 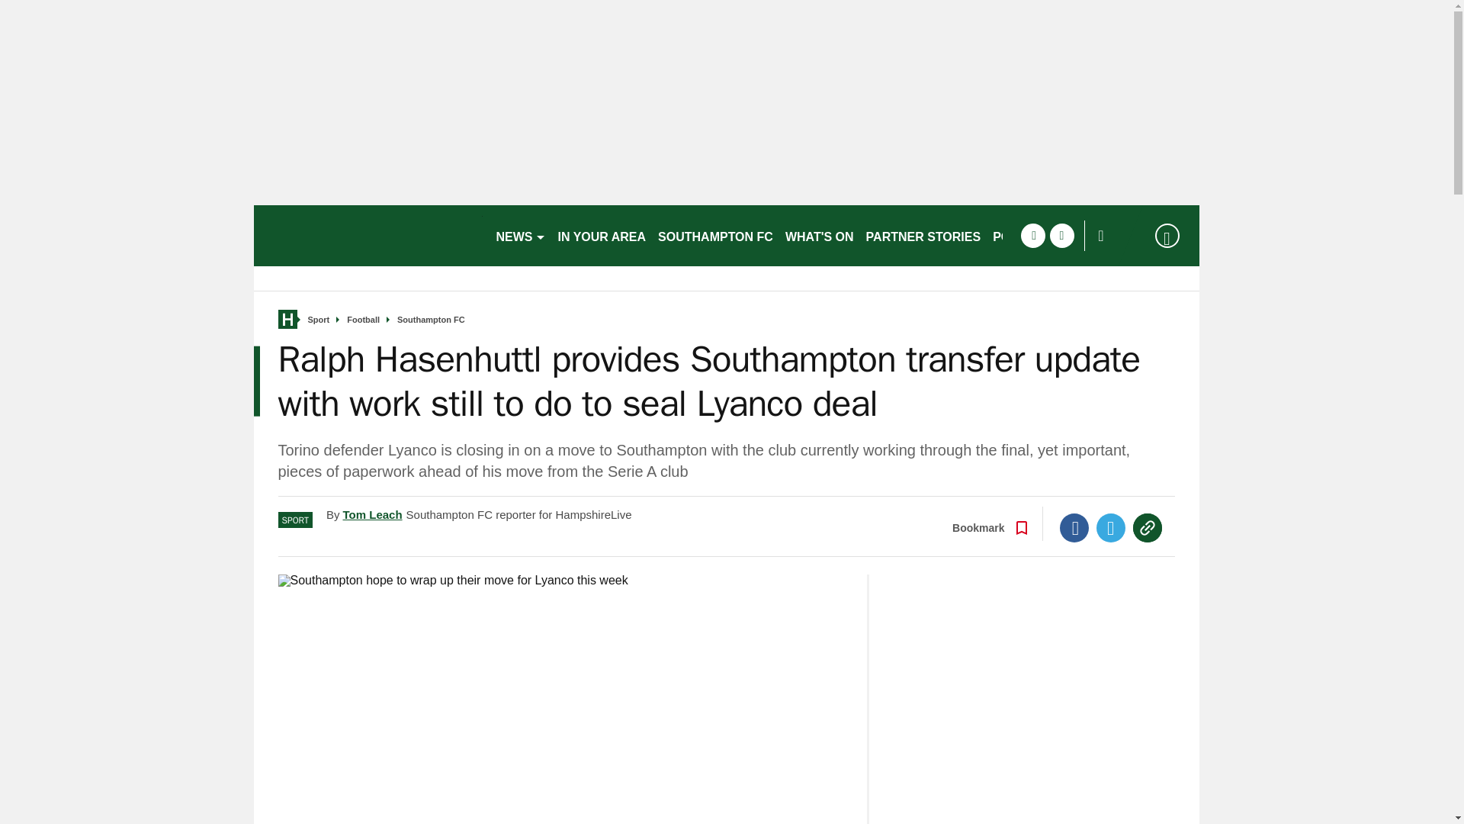 What do you see at coordinates (819, 235) in the screenshot?
I see `WHAT'S ON` at bounding box center [819, 235].